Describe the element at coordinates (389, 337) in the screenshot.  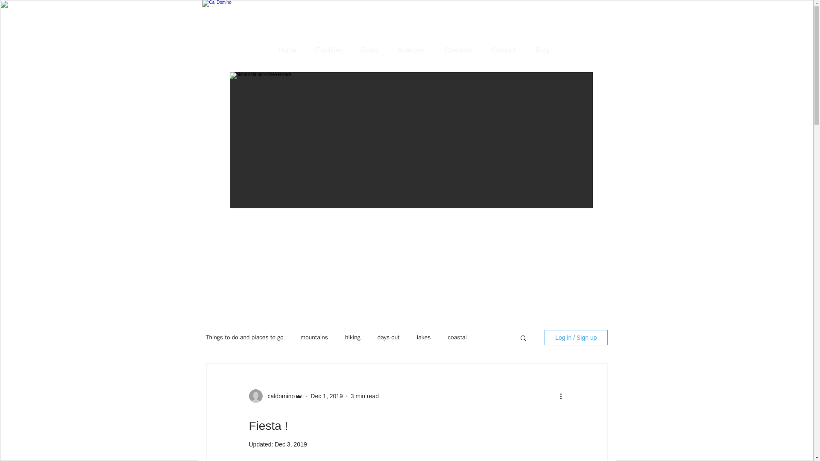
I see `days out` at that location.